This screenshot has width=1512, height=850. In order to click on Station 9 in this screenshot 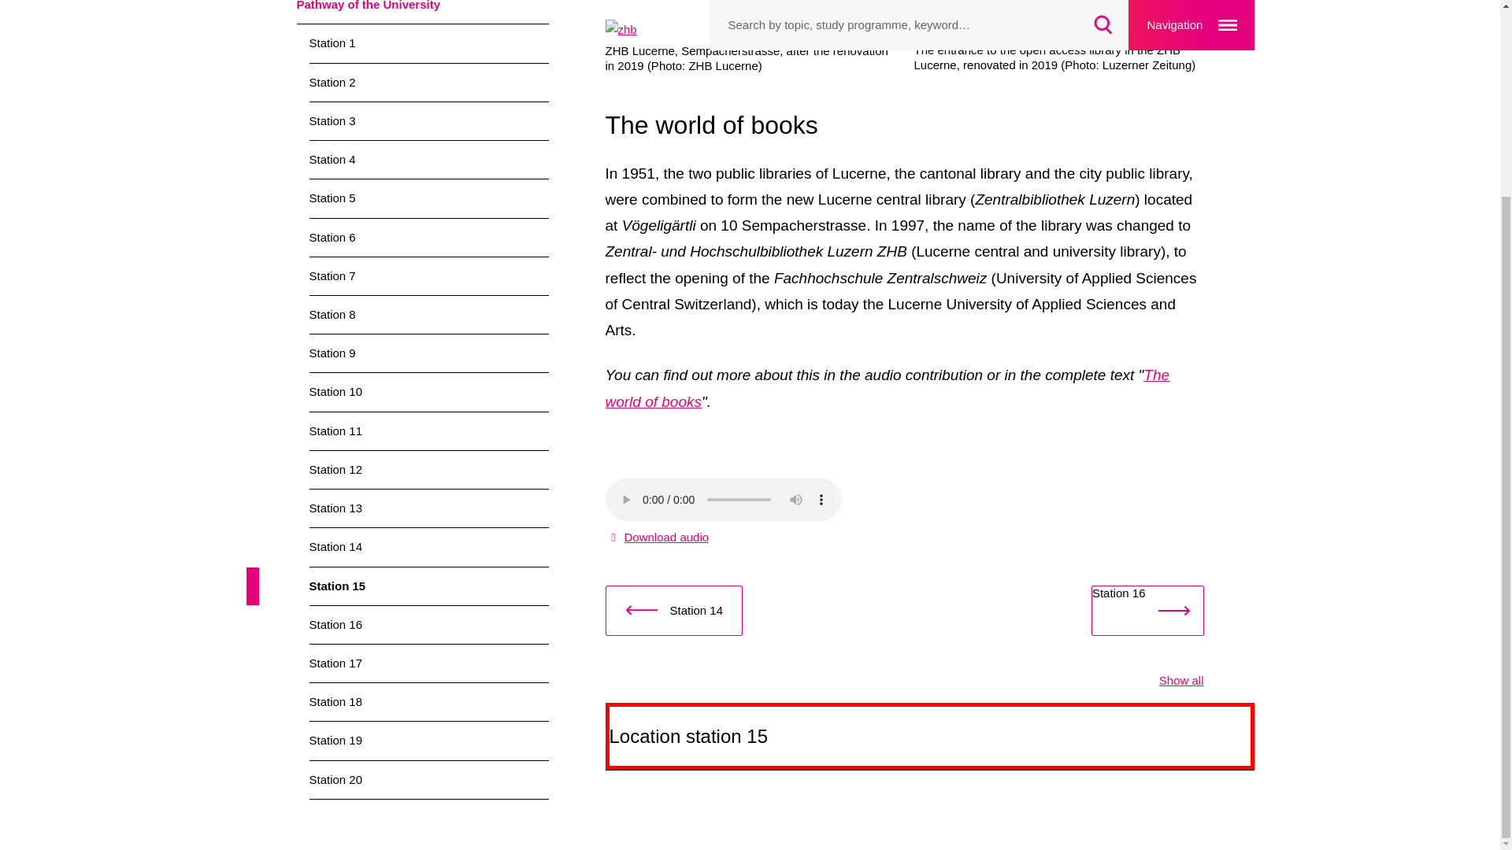, I will do `click(428, 353)`.